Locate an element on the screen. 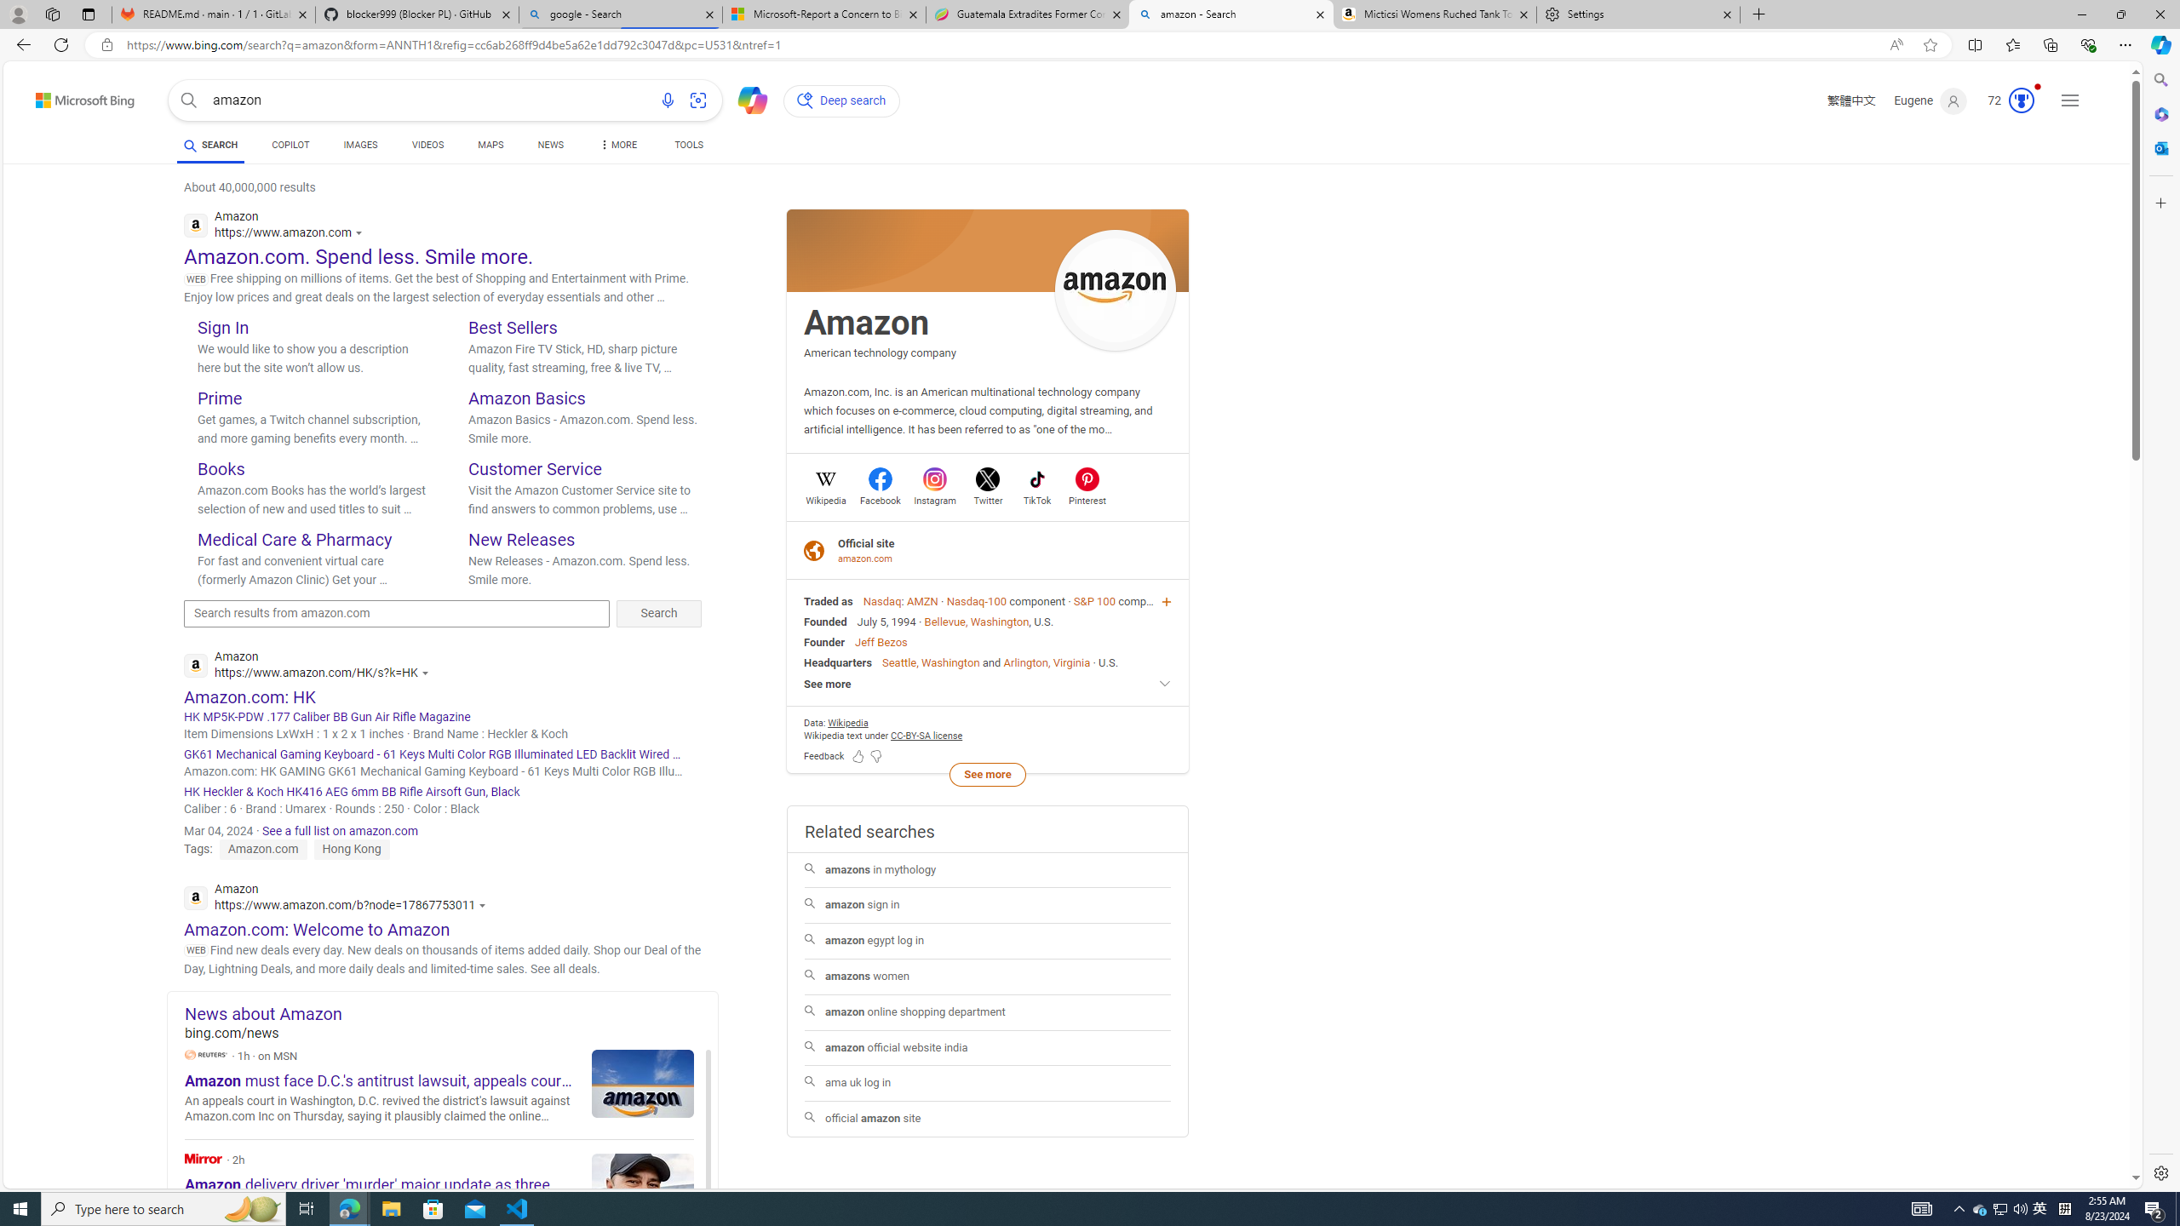  Books is located at coordinates (221, 468).